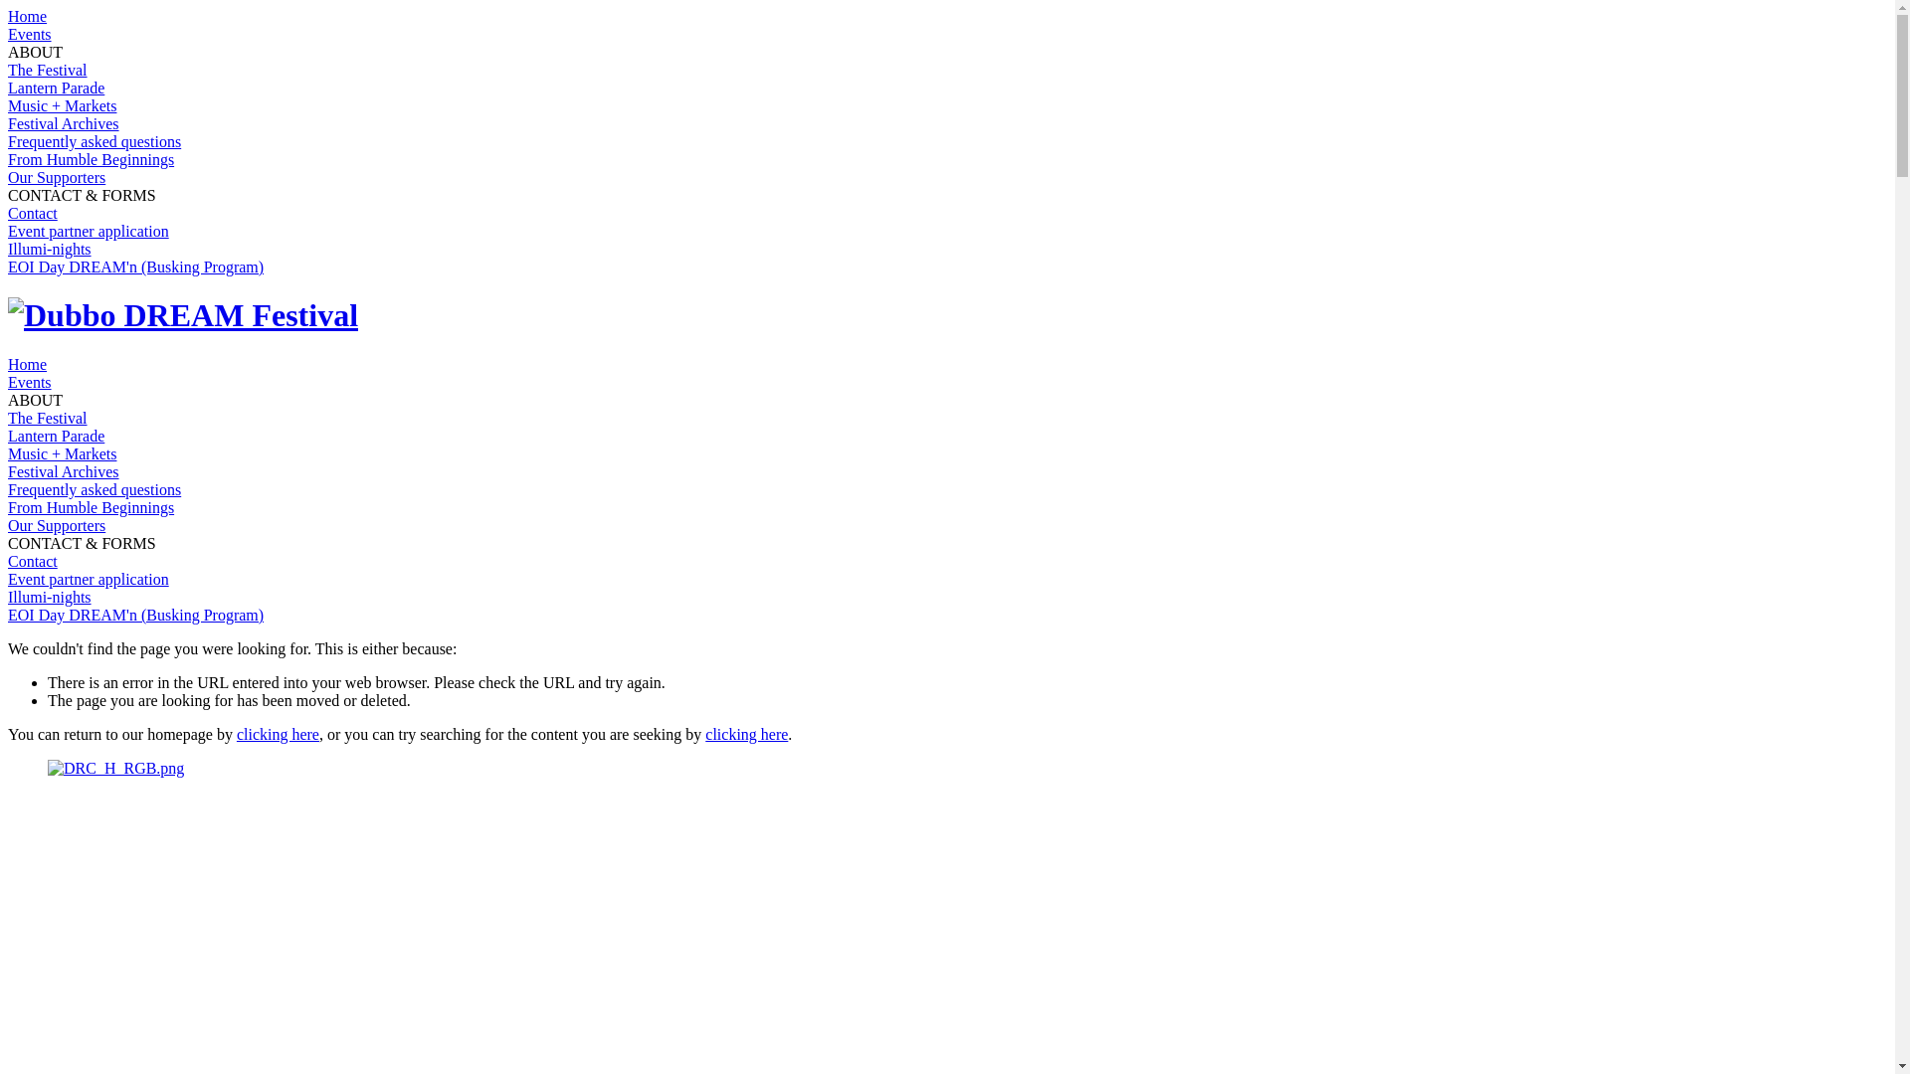 This screenshot has height=1074, width=1910. What do you see at coordinates (92, 159) in the screenshot?
I see `From Humble Beginnings` at bounding box center [92, 159].